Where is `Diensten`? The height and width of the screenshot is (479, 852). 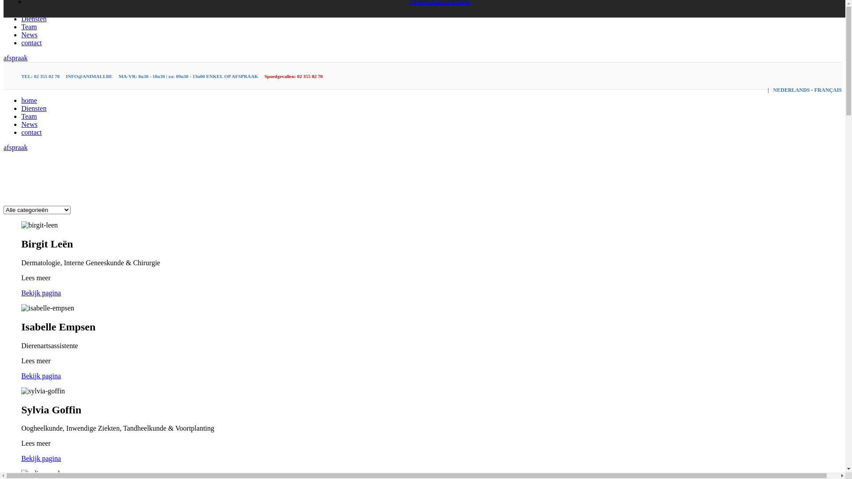
Diensten is located at coordinates (34, 108).